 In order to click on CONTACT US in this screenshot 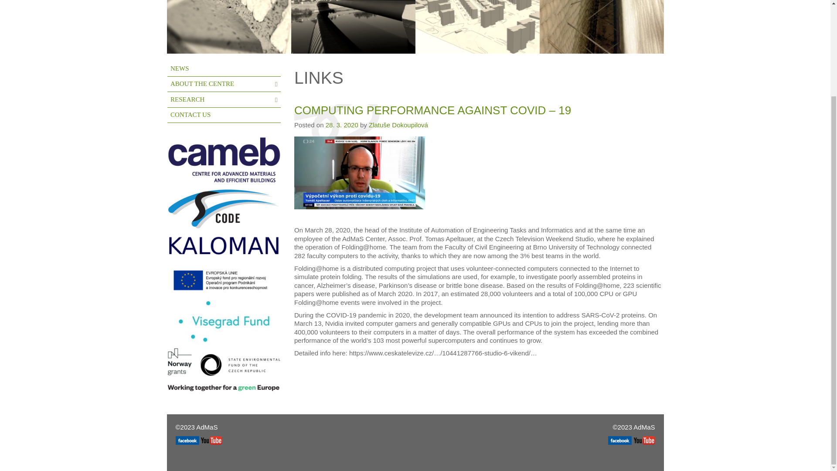, I will do `click(224, 115)`.